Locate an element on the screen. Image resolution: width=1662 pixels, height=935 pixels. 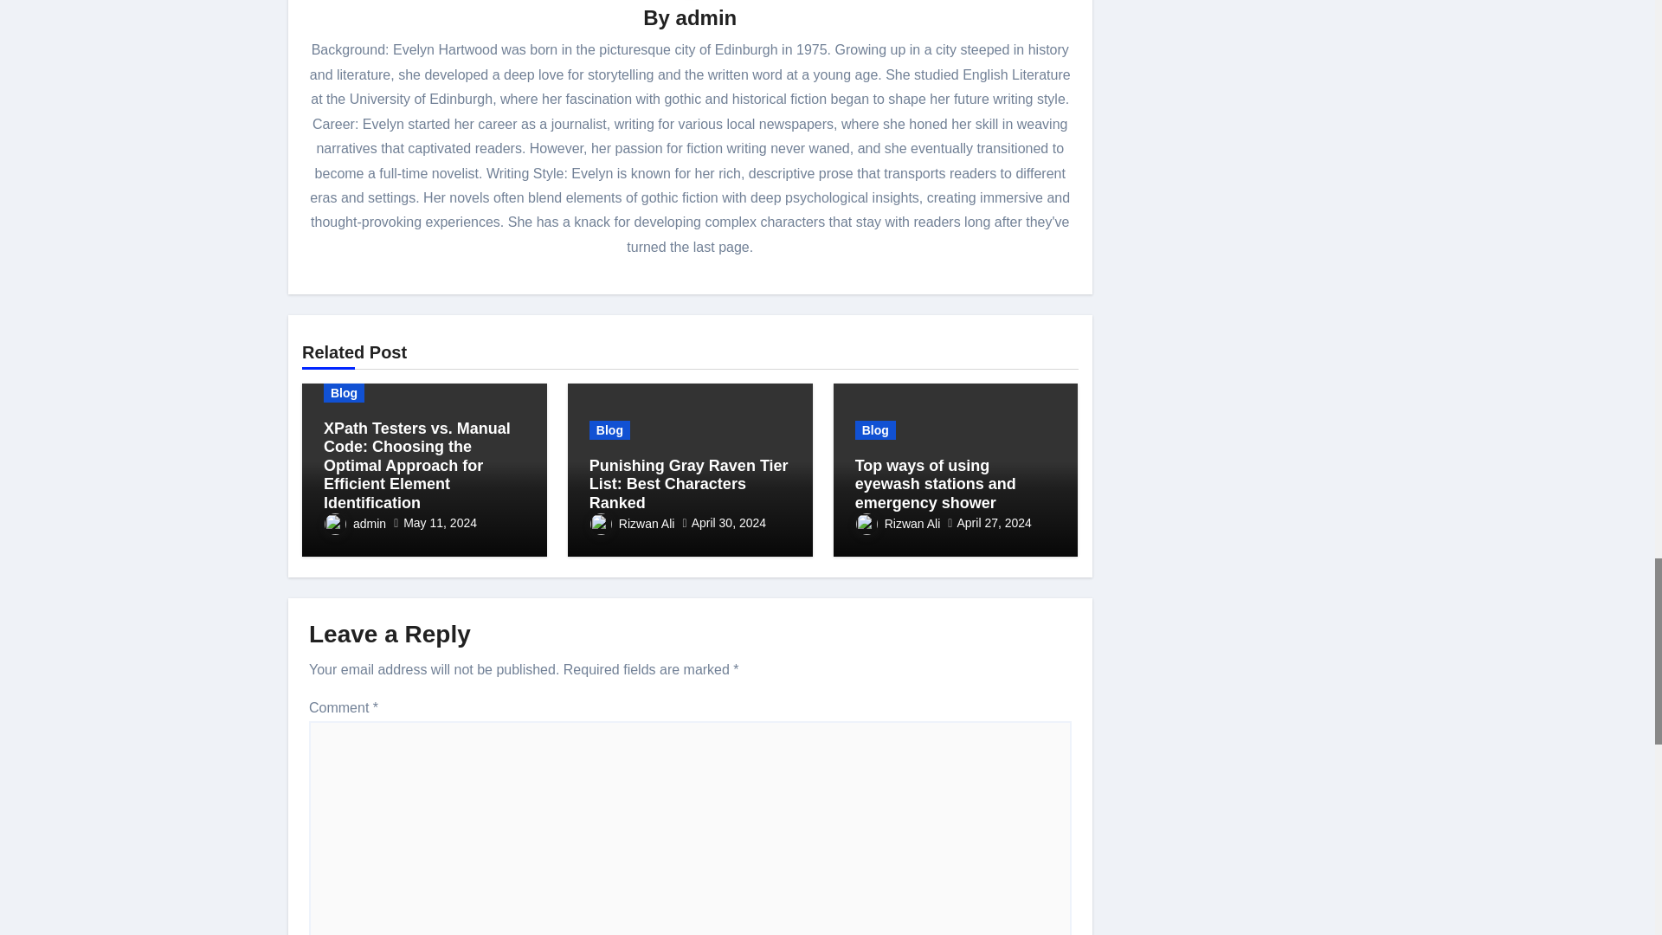
Blog is located at coordinates (344, 391).